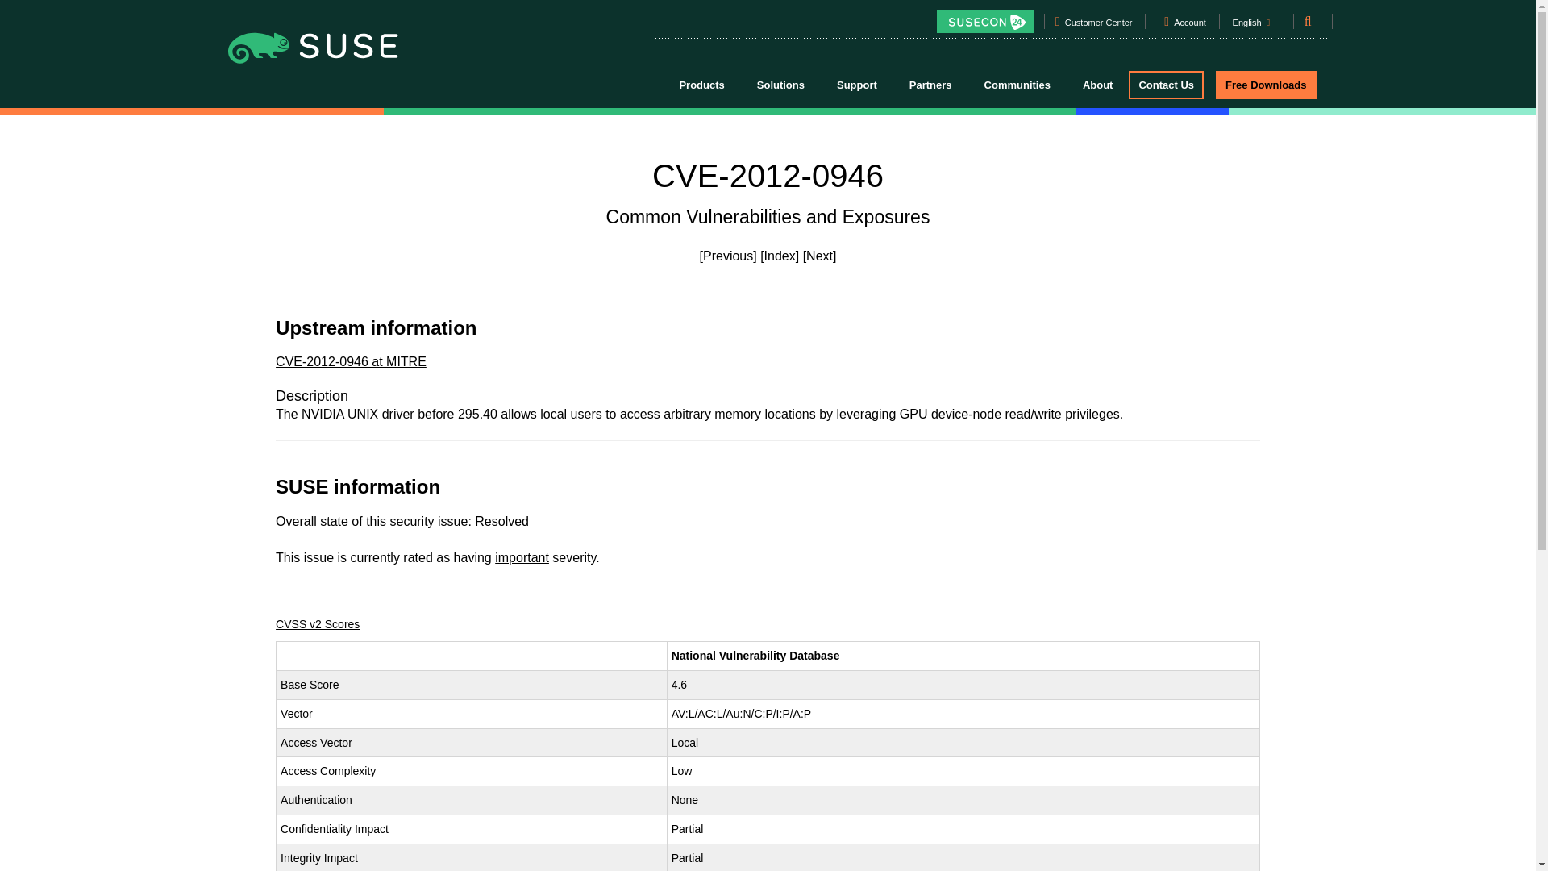  What do you see at coordinates (1190, 25) in the screenshot?
I see `Account` at bounding box center [1190, 25].